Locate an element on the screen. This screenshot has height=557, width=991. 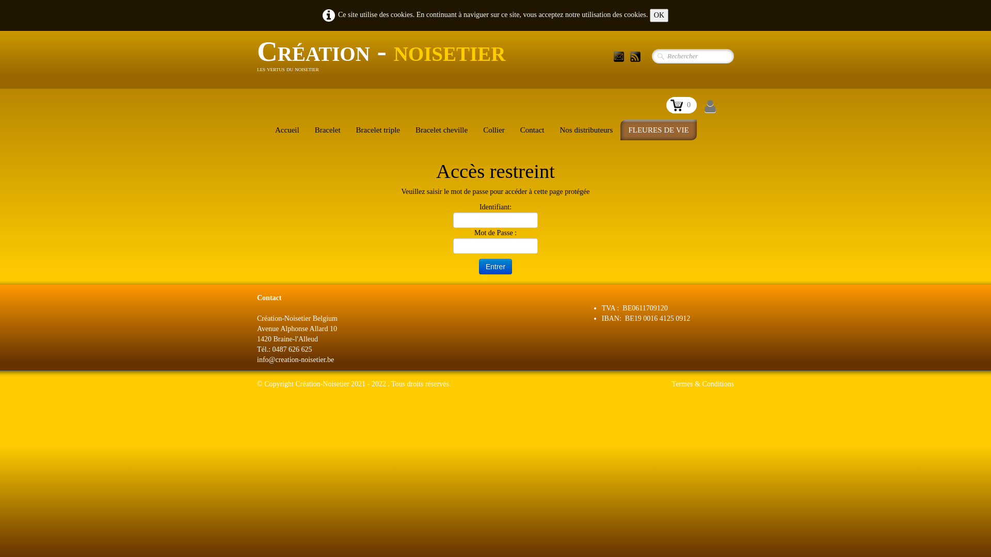
Contact is located at coordinates (533, 130).